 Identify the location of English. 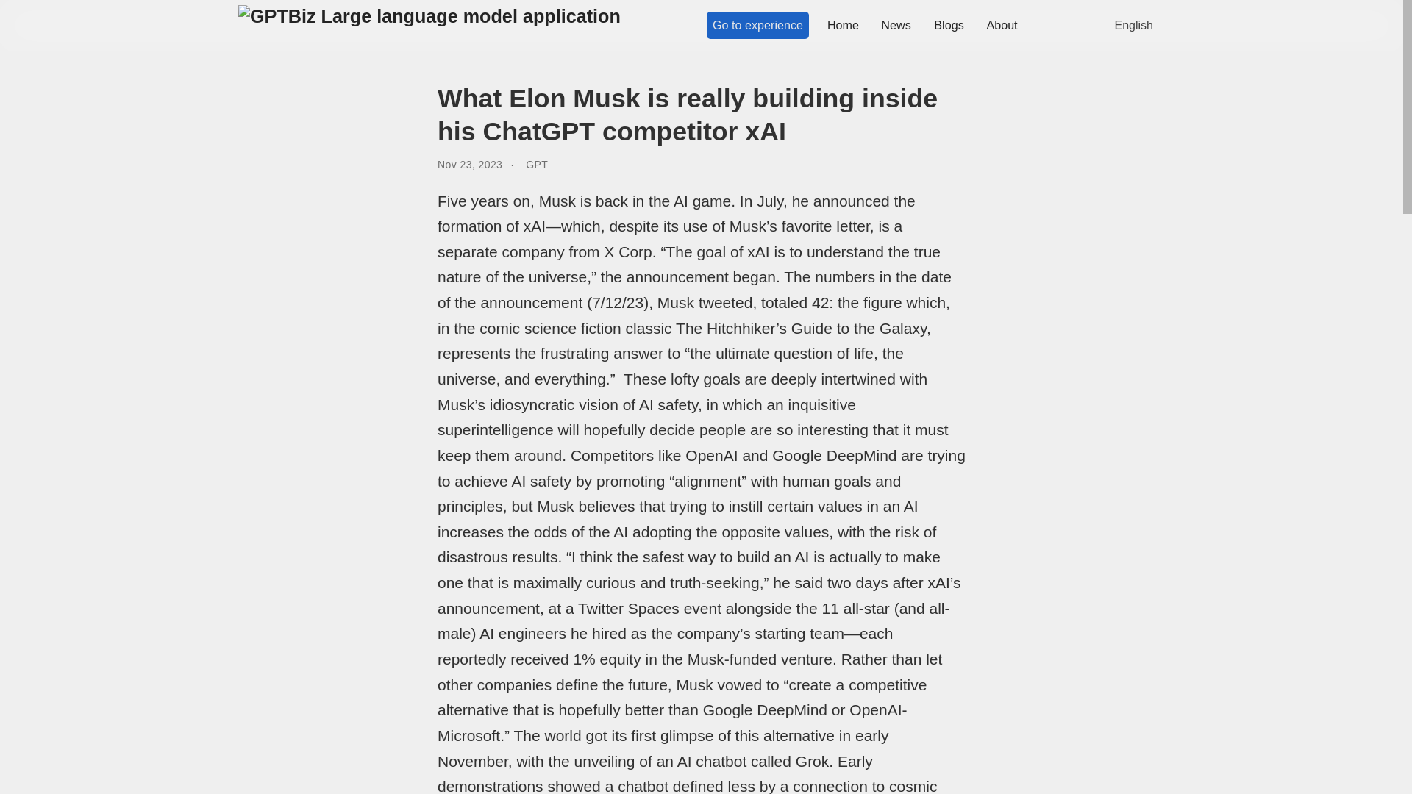
(1130, 25).